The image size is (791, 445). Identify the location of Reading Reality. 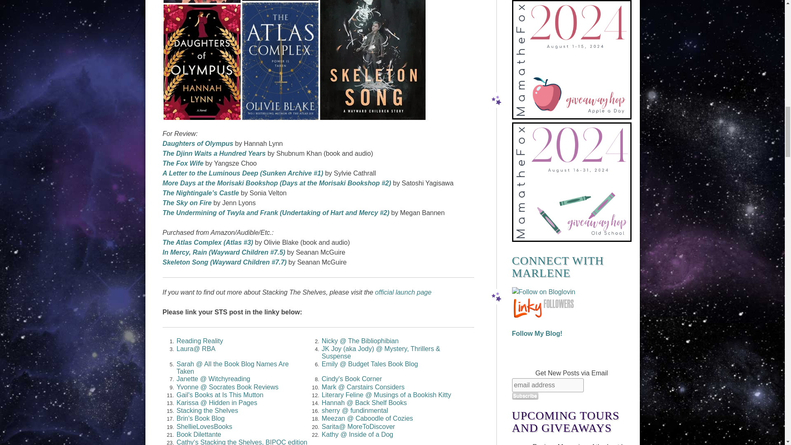
(199, 340).